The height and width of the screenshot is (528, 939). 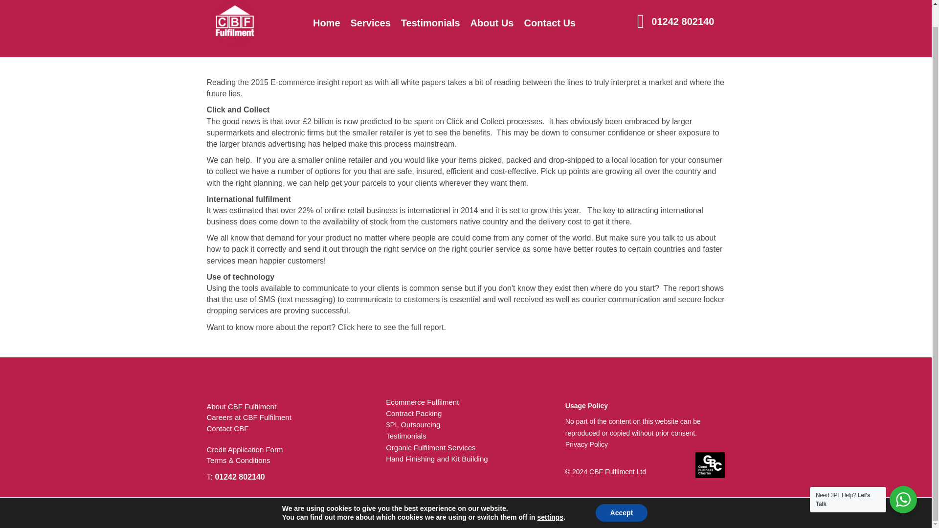 I want to click on Testimonials, so click(x=430, y=17).